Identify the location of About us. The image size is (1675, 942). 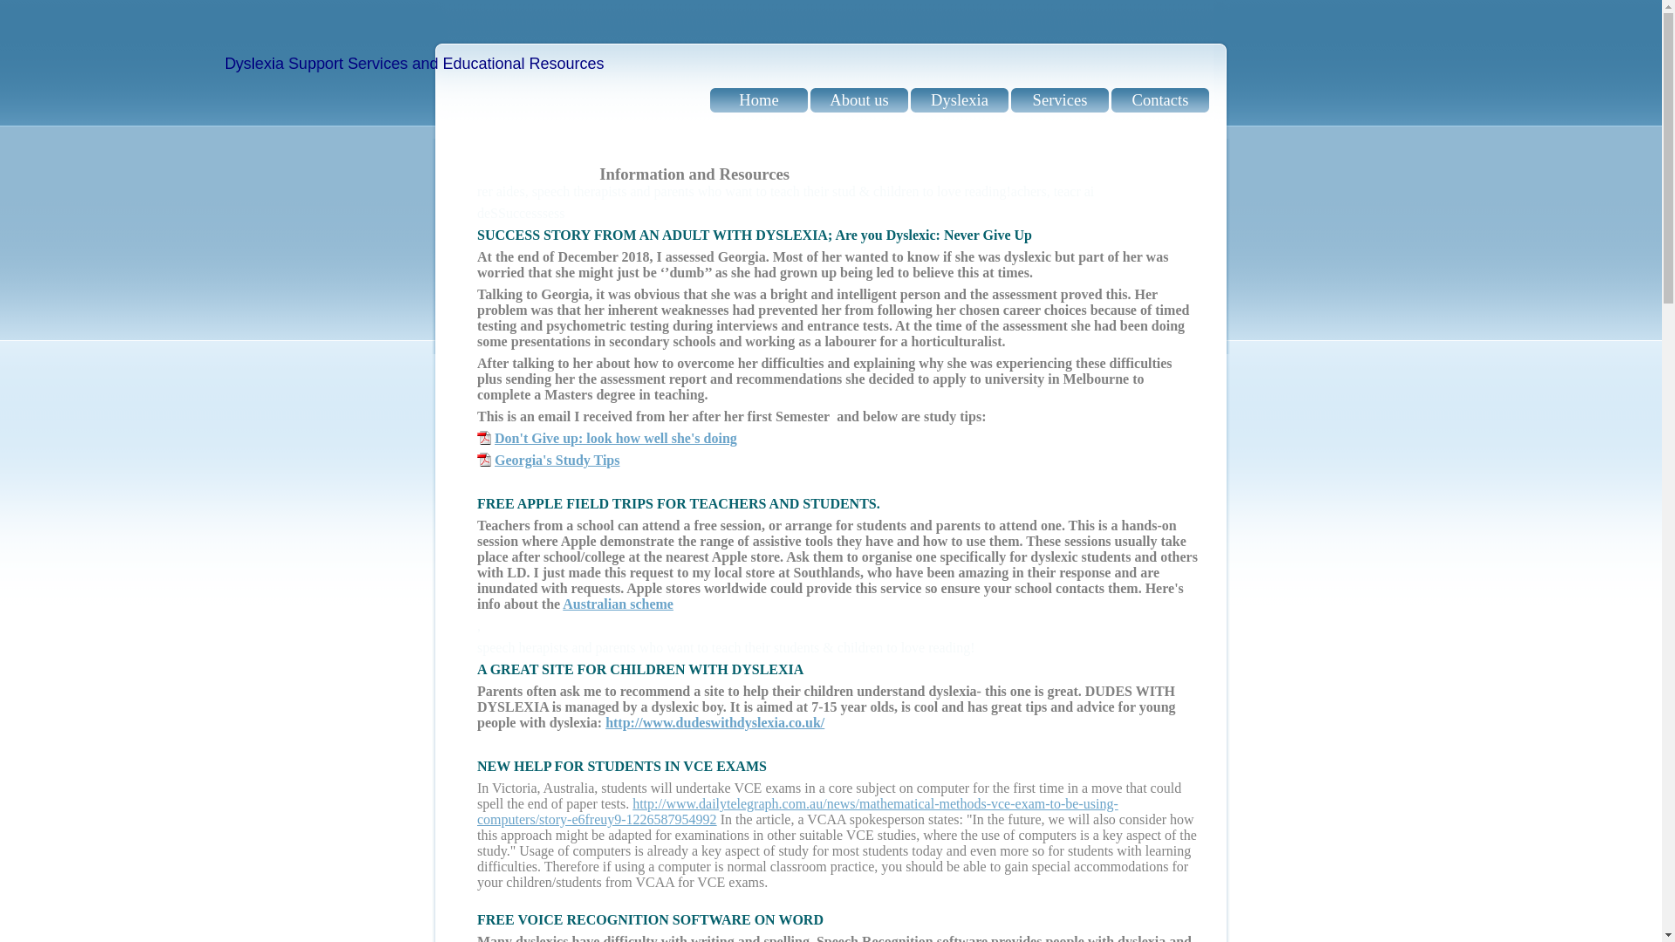
(859, 100).